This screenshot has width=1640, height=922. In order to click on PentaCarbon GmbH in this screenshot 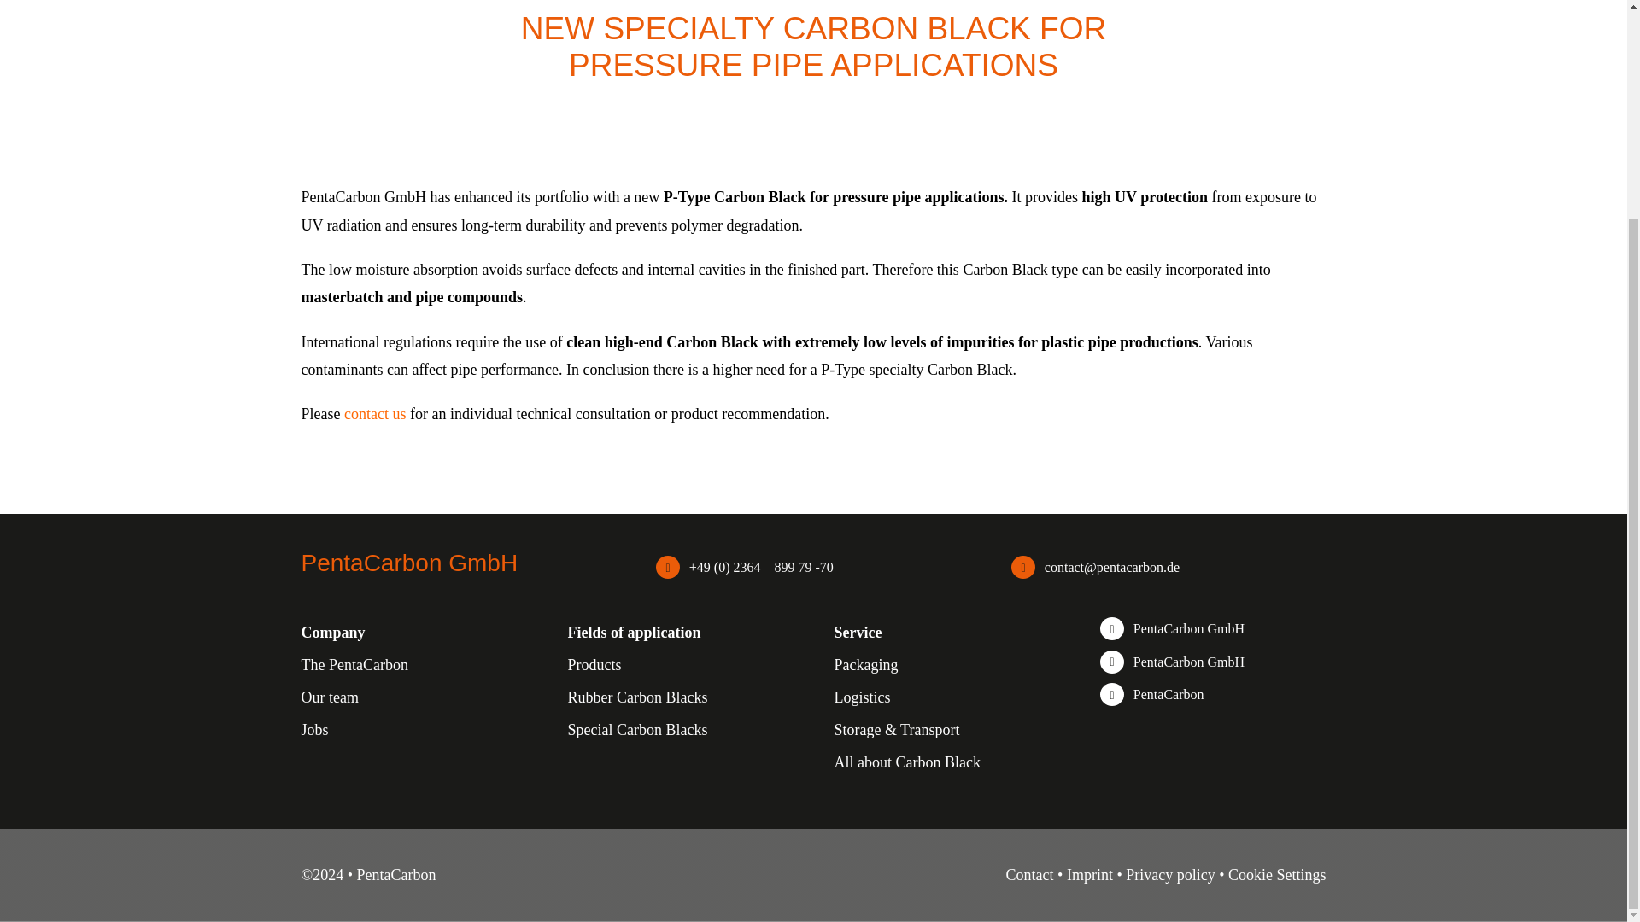, I will do `click(1189, 628)`.